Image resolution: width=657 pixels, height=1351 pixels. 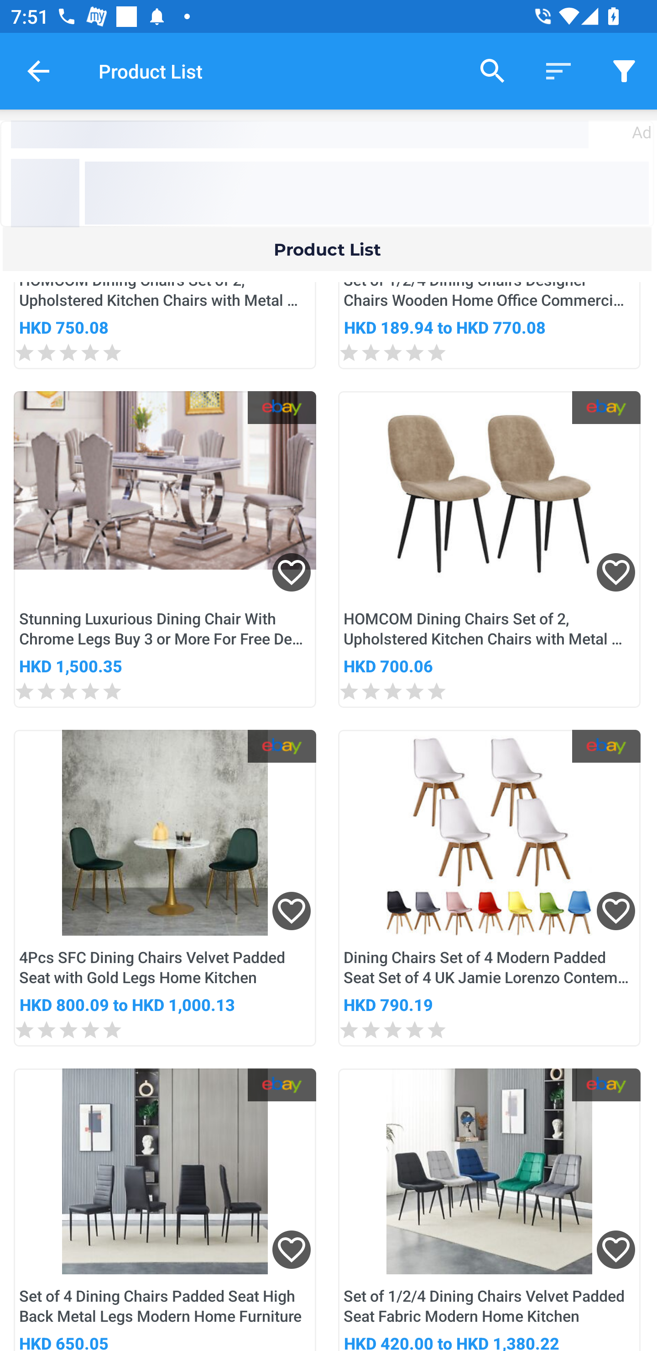 What do you see at coordinates (558, 70) in the screenshot?
I see `short` at bounding box center [558, 70].